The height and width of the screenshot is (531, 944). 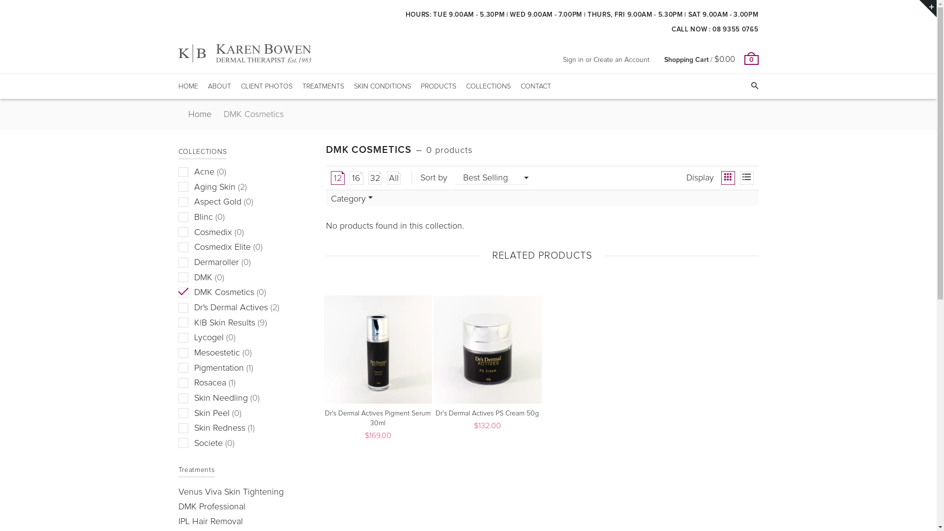 What do you see at coordinates (266, 87) in the screenshot?
I see `CLIENT PHOTOS` at bounding box center [266, 87].